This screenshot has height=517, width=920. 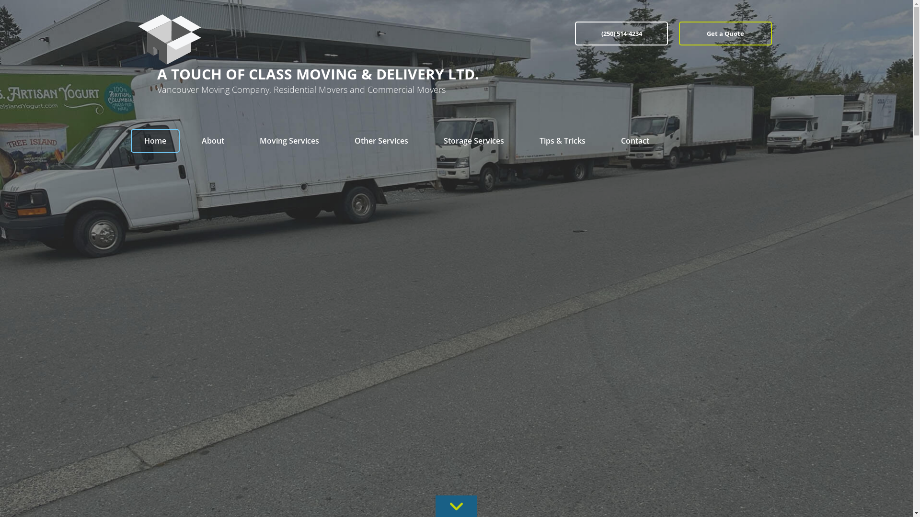 What do you see at coordinates (563, 141) in the screenshot?
I see `Tips & Tricks` at bounding box center [563, 141].